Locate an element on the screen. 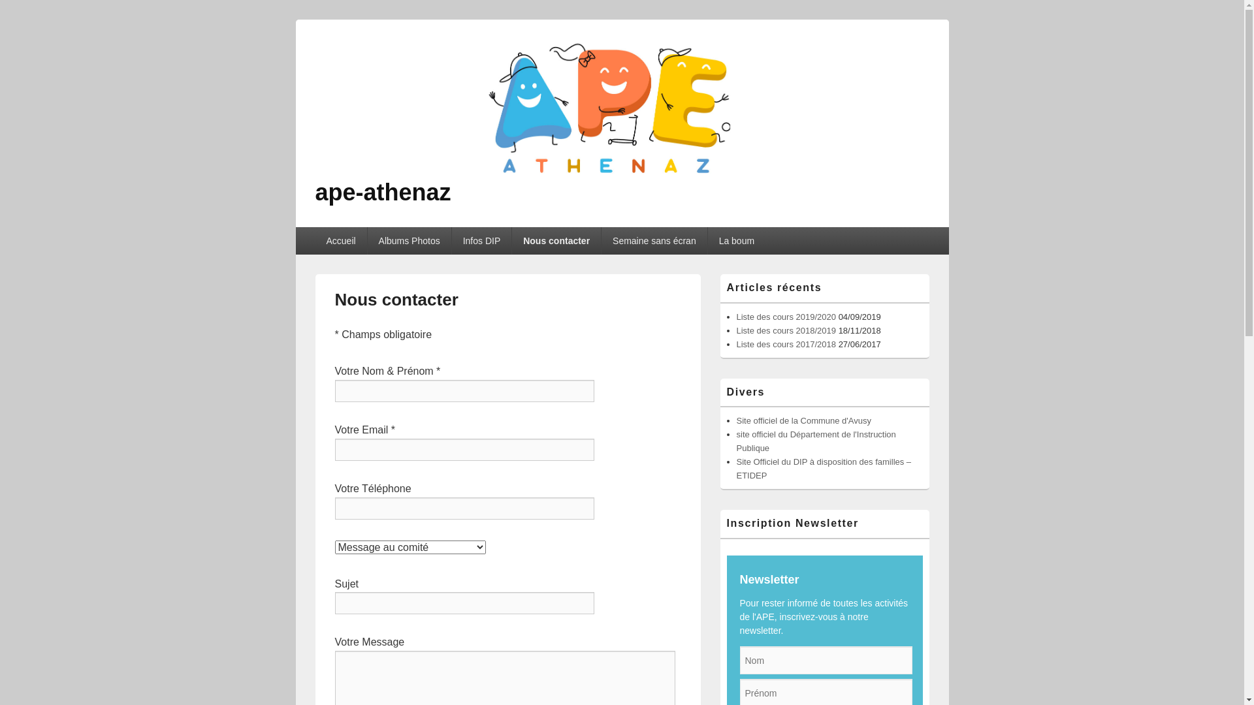 This screenshot has width=1254, height=705. Accueil is located at coordinates (341, 241).